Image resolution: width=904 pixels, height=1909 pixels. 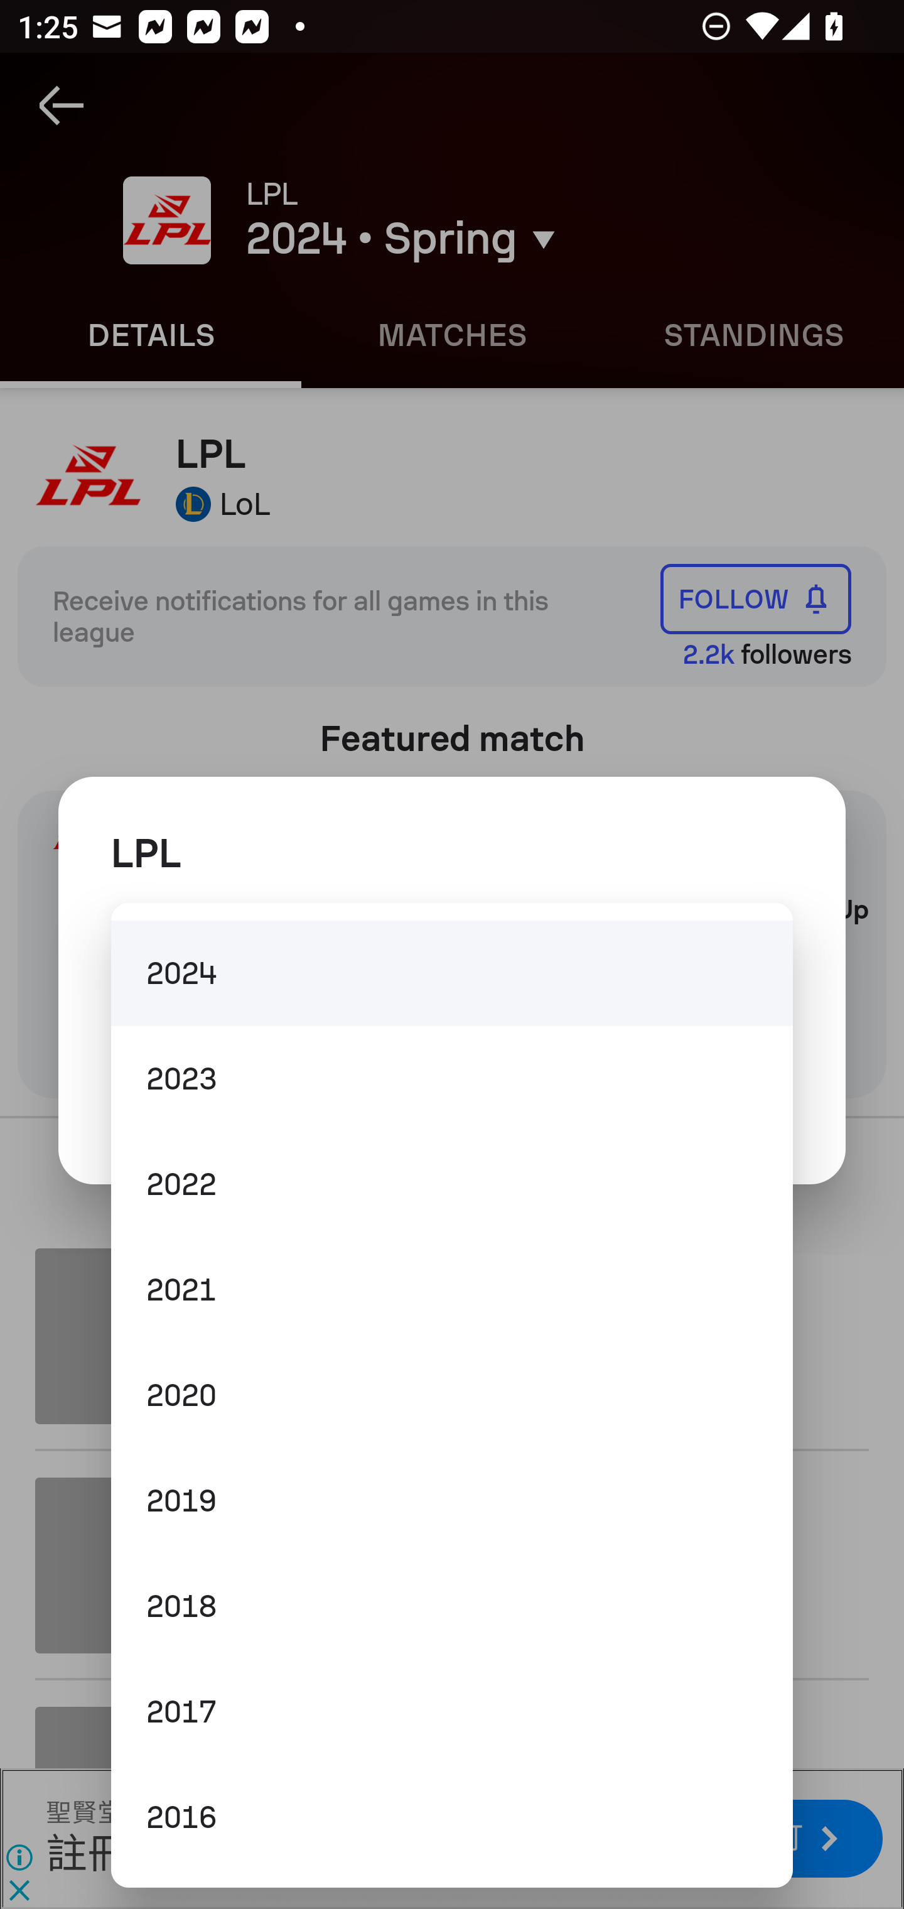 What do you see at coordinates (452, 1184) in the screenshot?
I see `2022` at bounding box center [452, 1184].